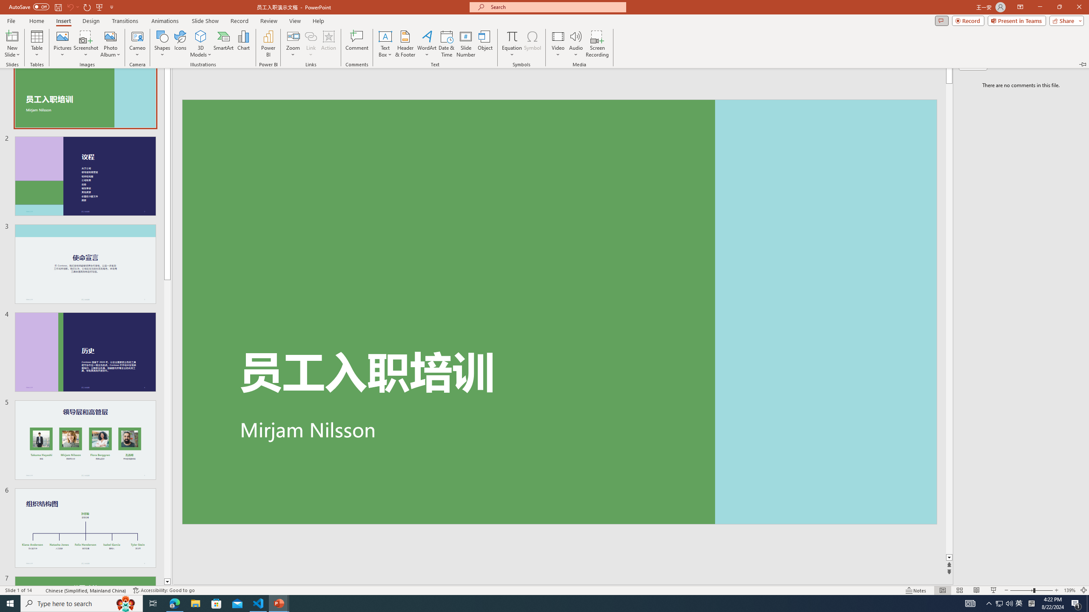  I want to click on Zoom 139%, so click(1069, 590).